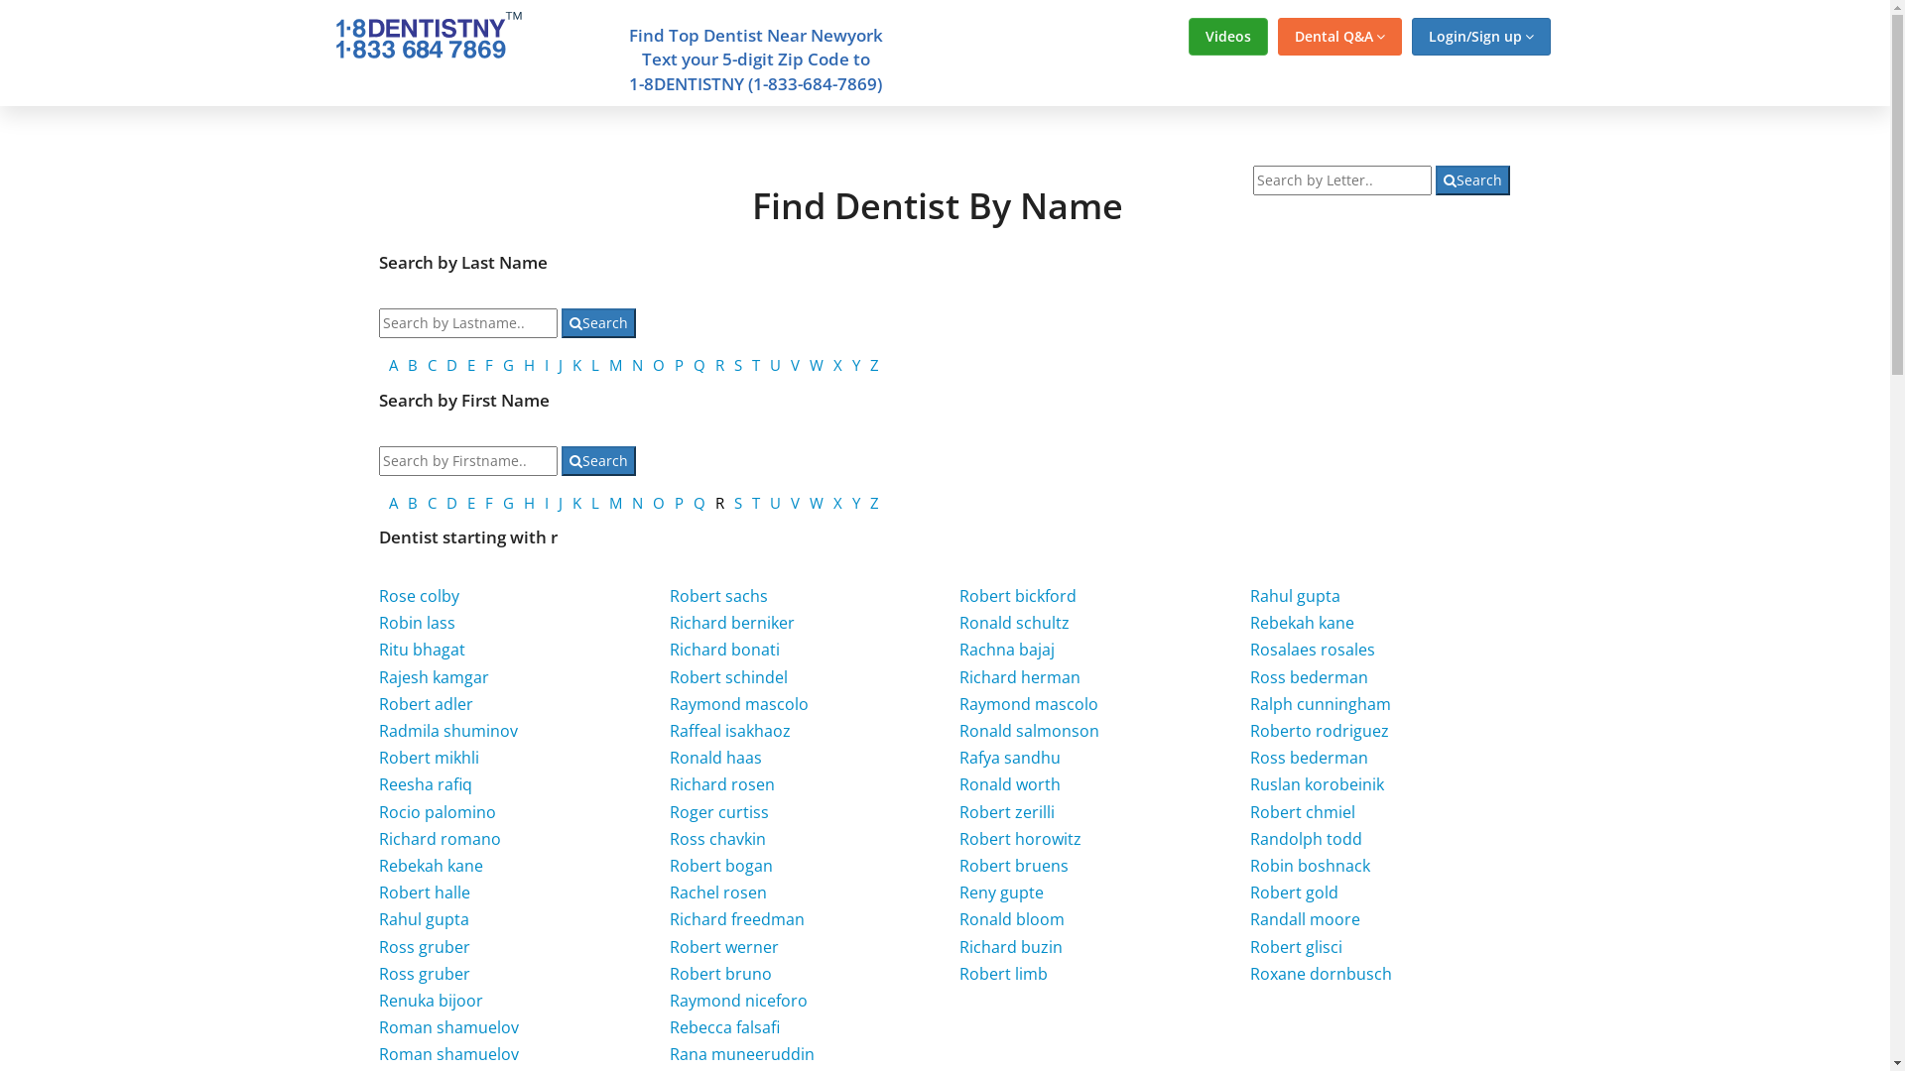 This screenshot has width=1905, height=1071. Describe the element at coordinates (1011, 947) in the screenshot. I see `Richard buzin` at that location.